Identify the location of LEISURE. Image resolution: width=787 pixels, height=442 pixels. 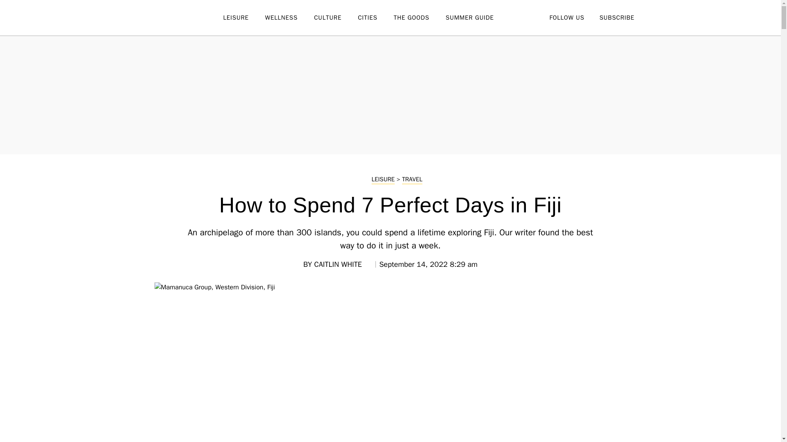
(243, 18).